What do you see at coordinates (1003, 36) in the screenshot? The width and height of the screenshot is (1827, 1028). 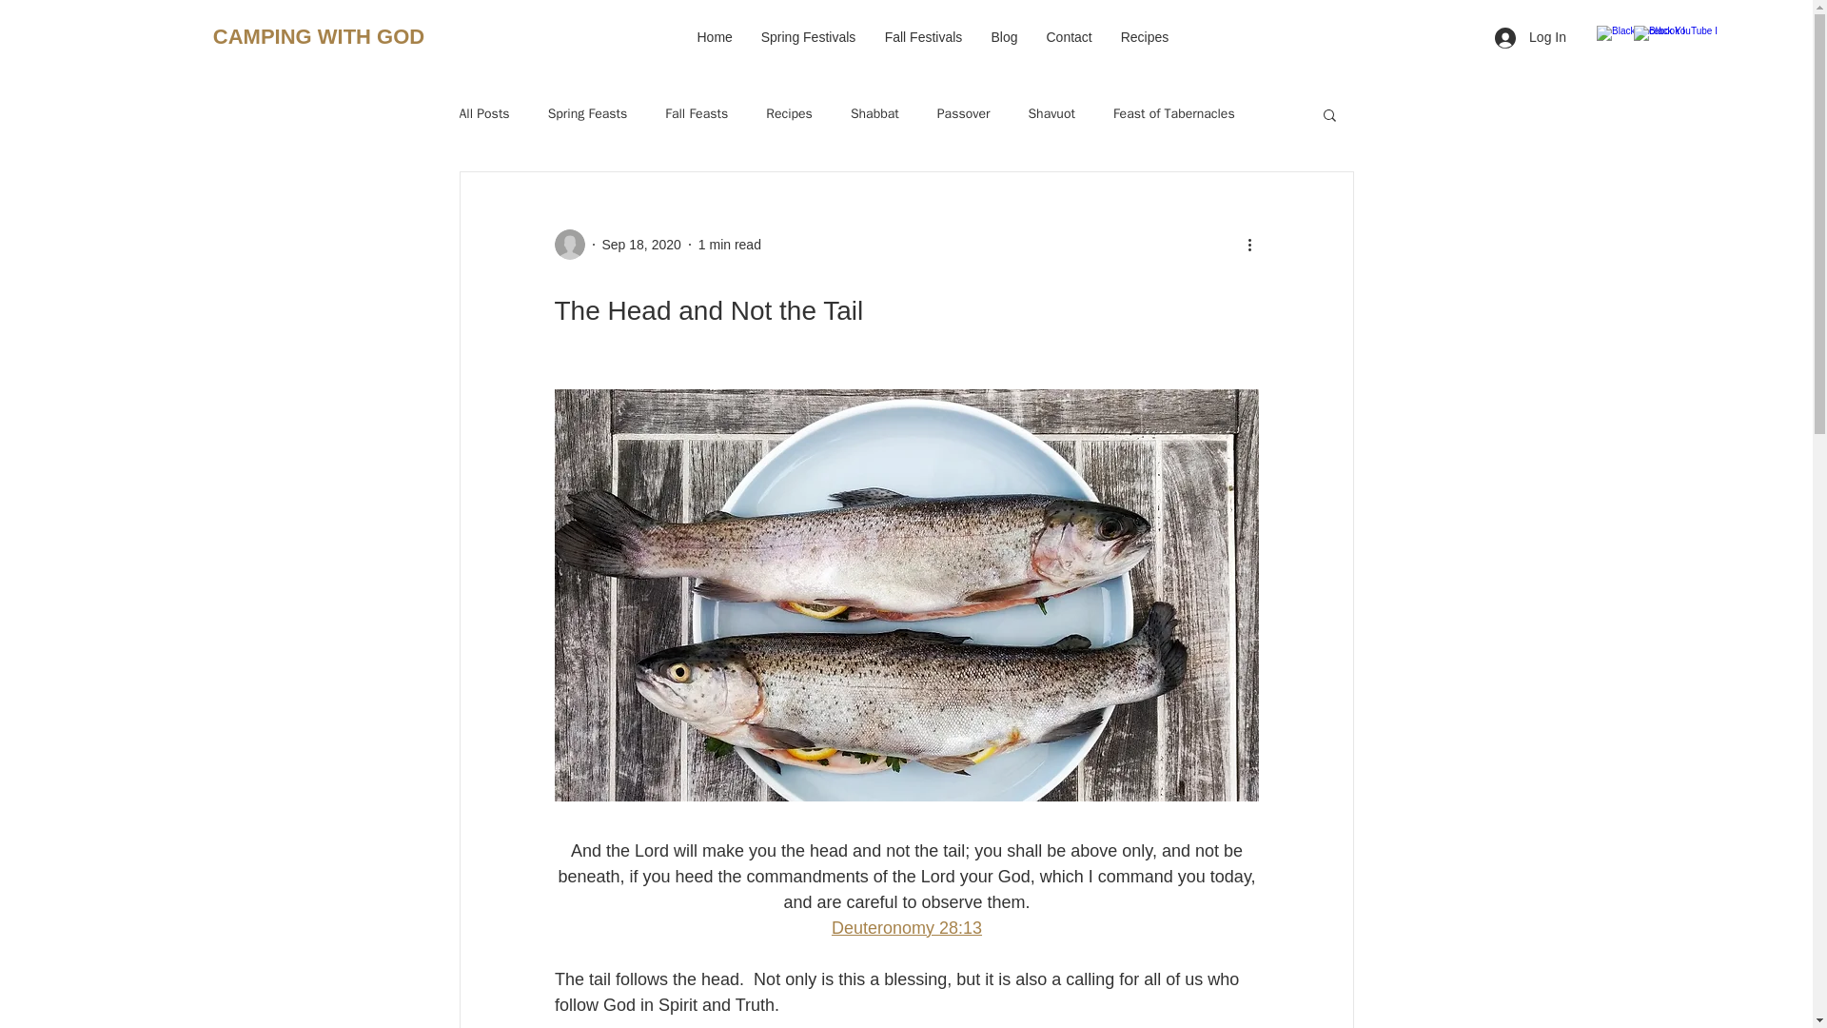 I see `Blog` at bounding box center [1003, 36].